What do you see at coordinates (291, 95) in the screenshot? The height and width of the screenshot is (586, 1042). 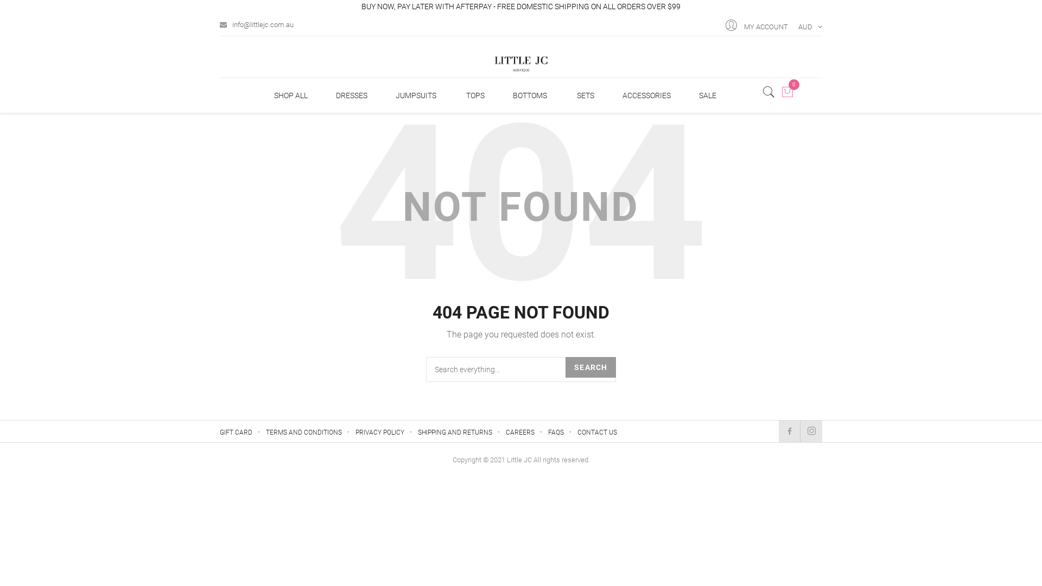 I see `SHOP ALL` at bounding box center [291, 95].